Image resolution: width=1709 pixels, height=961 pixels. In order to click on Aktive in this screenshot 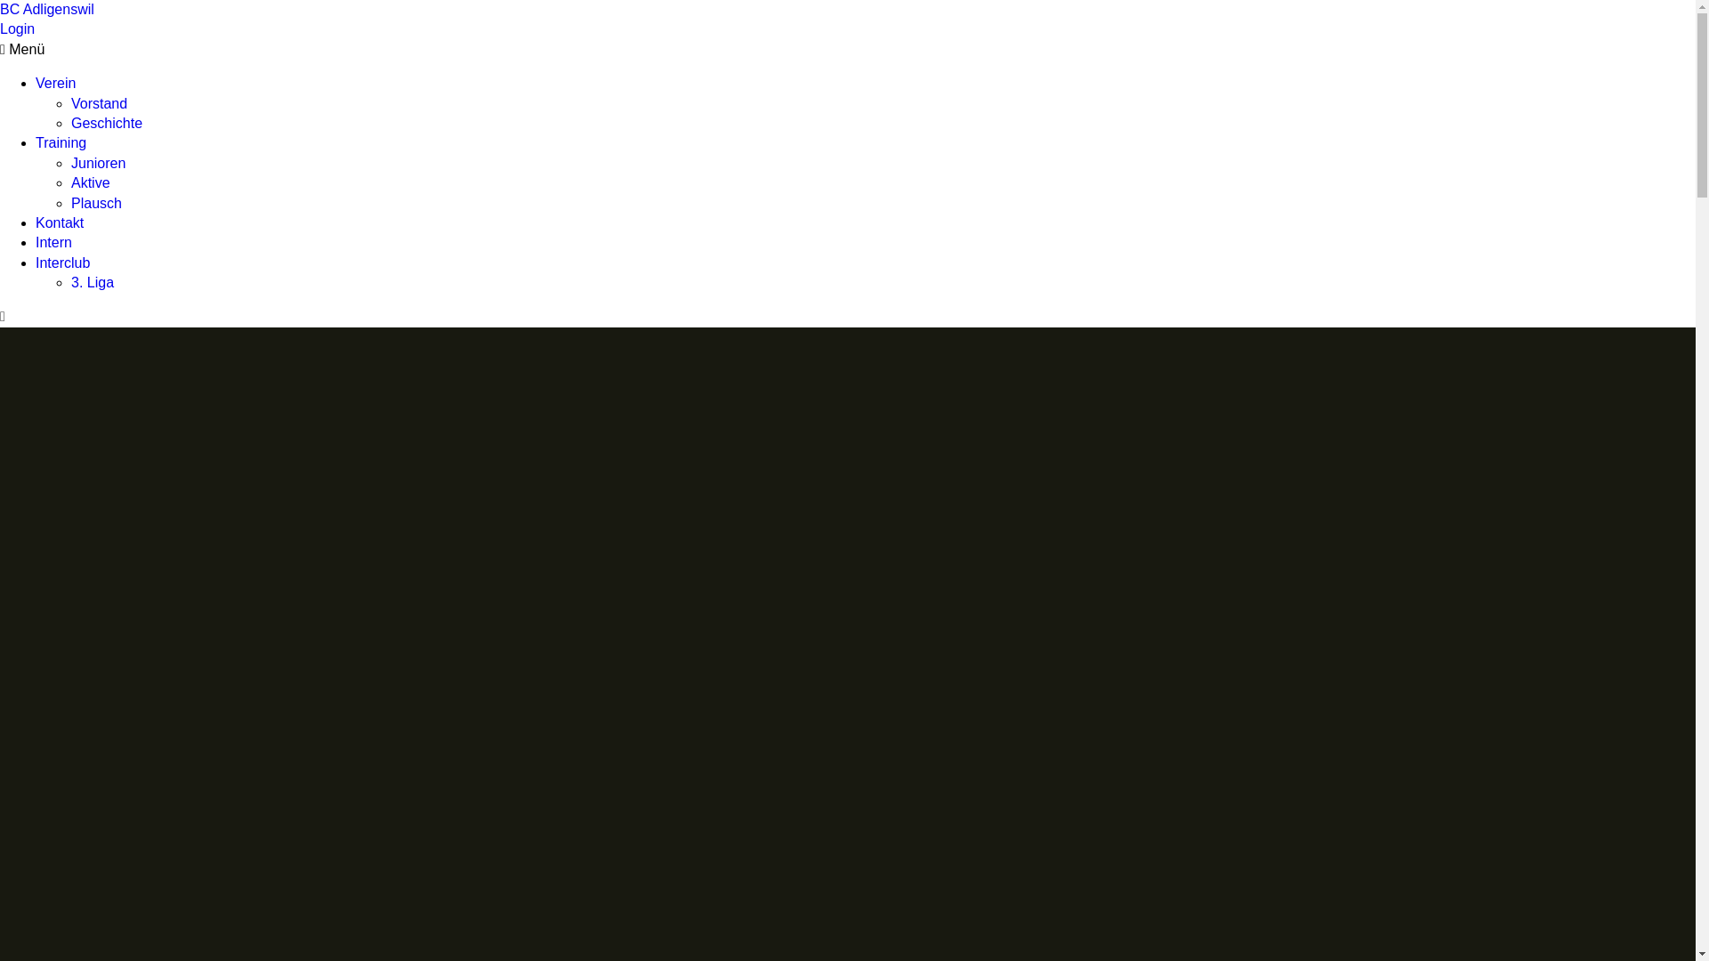, I will do `click(91, 183)`.